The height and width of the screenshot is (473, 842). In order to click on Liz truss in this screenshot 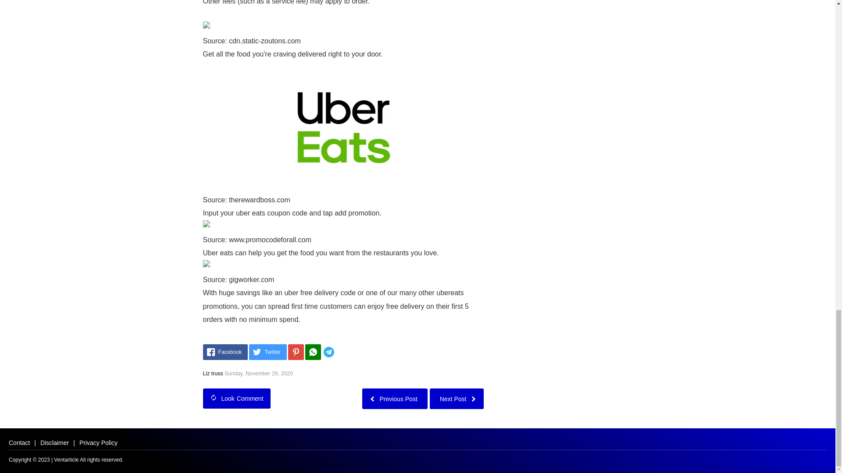, I will do `click(213, 373)`.